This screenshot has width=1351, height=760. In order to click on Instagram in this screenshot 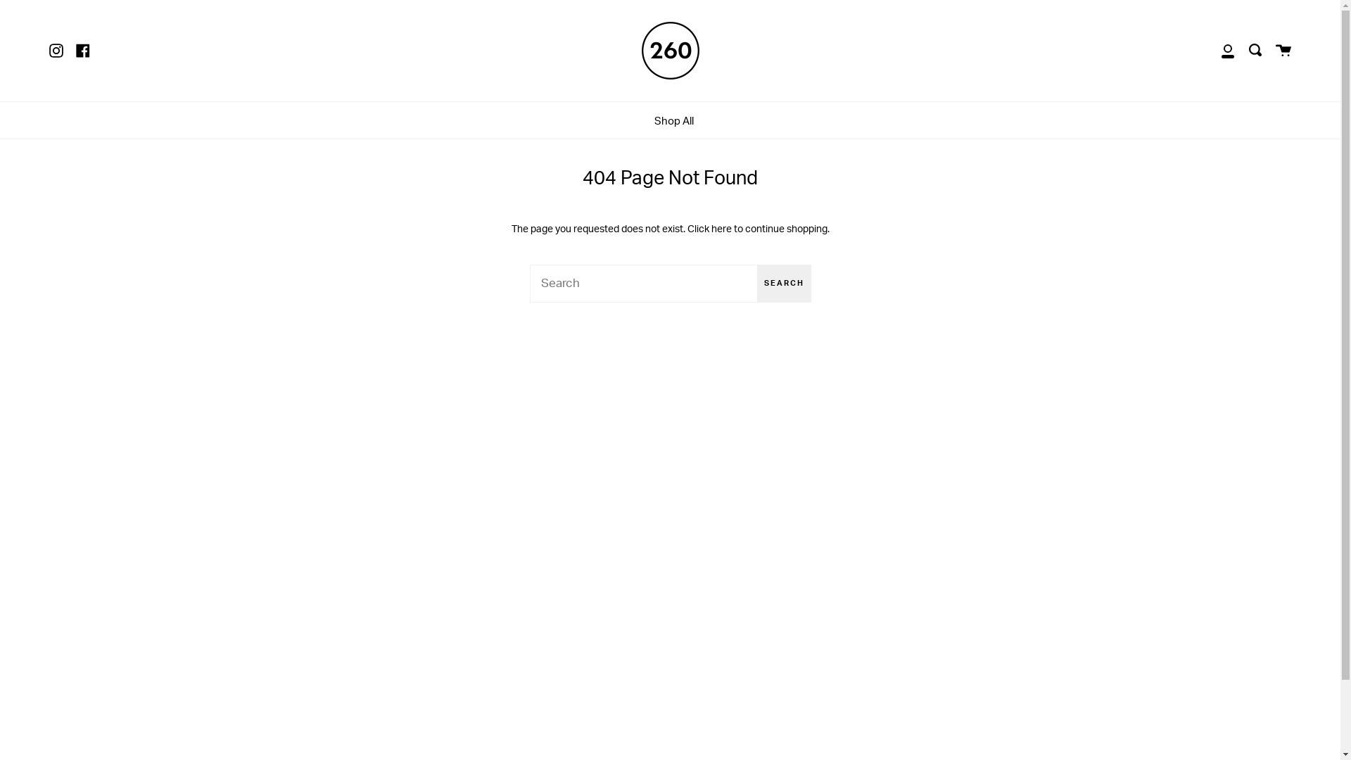, I will do `click(56, 51)`.